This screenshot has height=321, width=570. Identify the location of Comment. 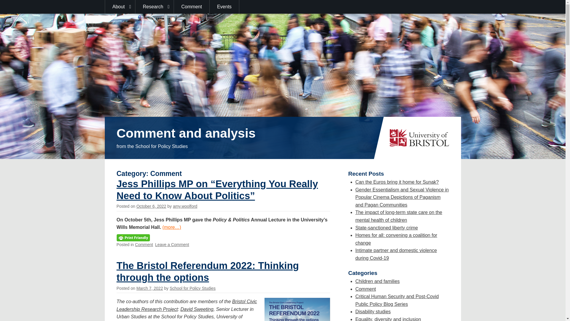
(144, 99).